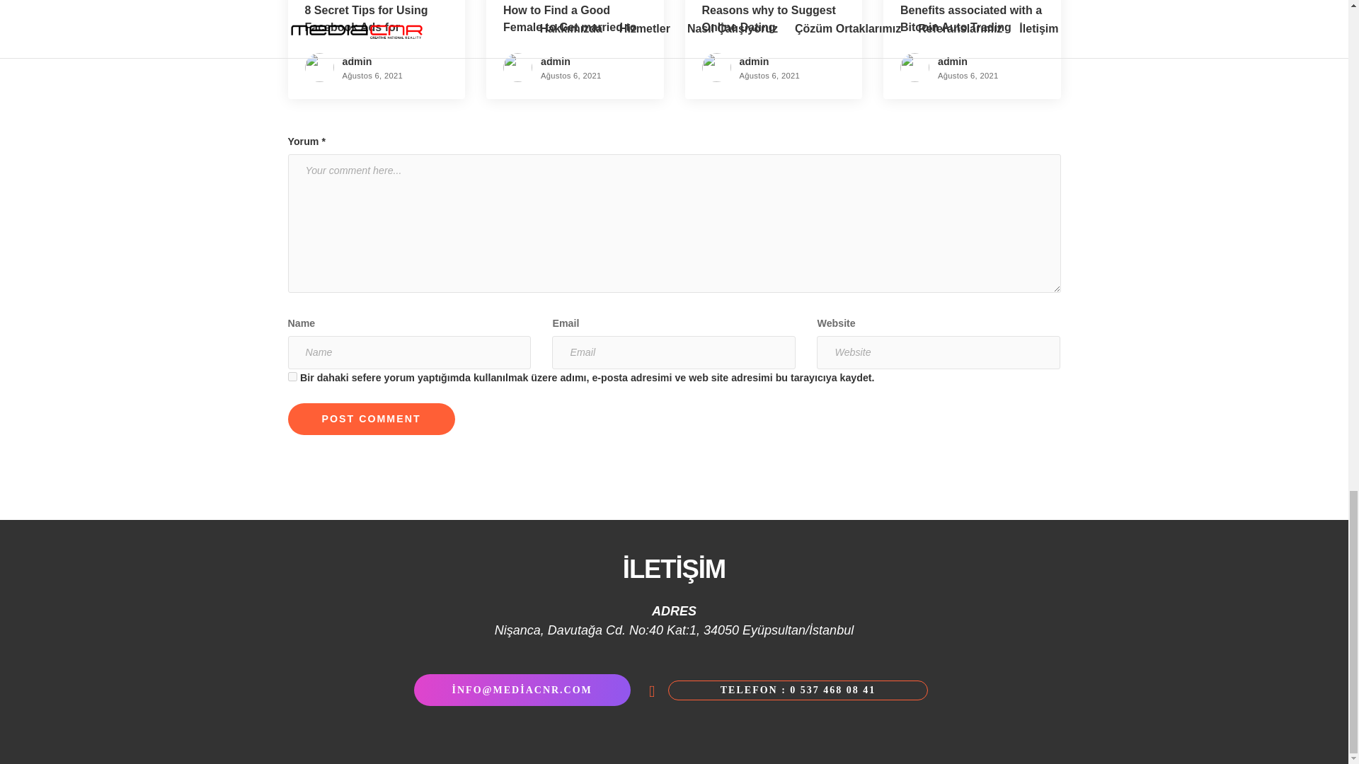  I want to click on admin, so click(953, 61).